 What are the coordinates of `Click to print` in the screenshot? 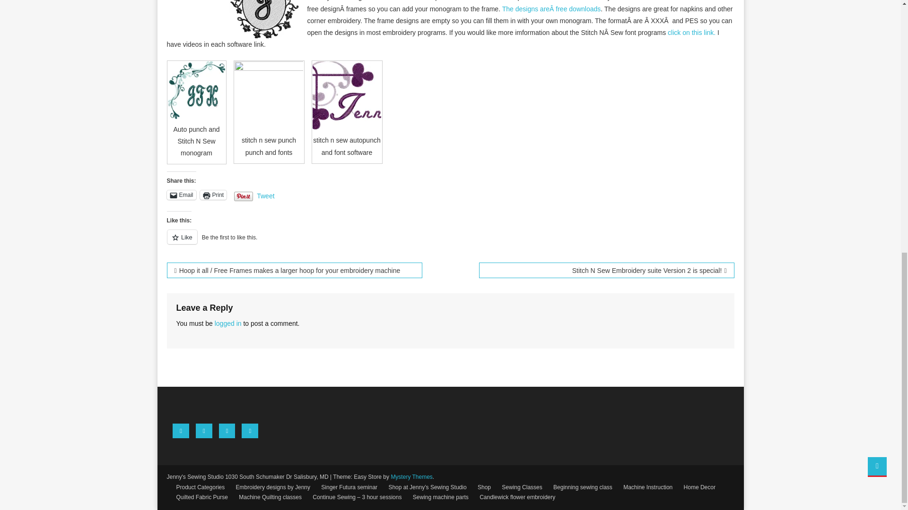 It's located at (213, 195).